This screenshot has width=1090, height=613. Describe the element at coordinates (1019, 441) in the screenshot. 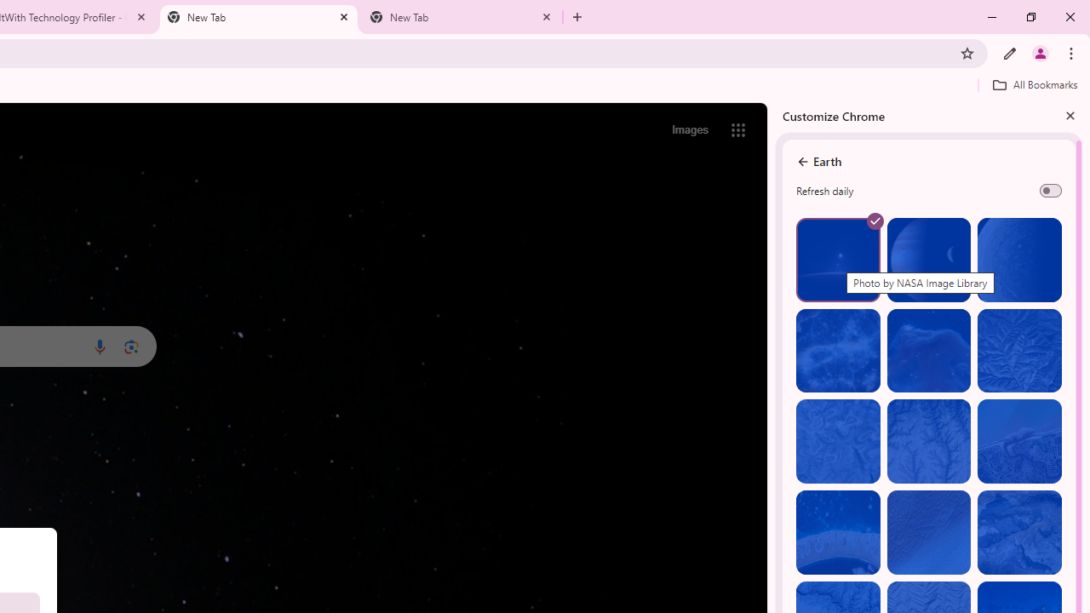

I see `Nanggroe Aceh Darussalam, Indonesia` at that location.